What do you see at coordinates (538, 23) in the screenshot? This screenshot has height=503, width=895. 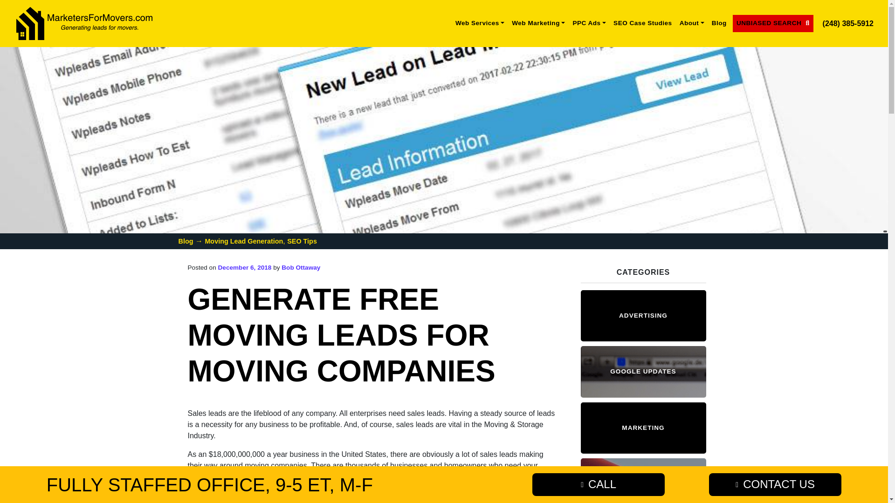 I see `Web Marketing` at bounding box center [538, 23].